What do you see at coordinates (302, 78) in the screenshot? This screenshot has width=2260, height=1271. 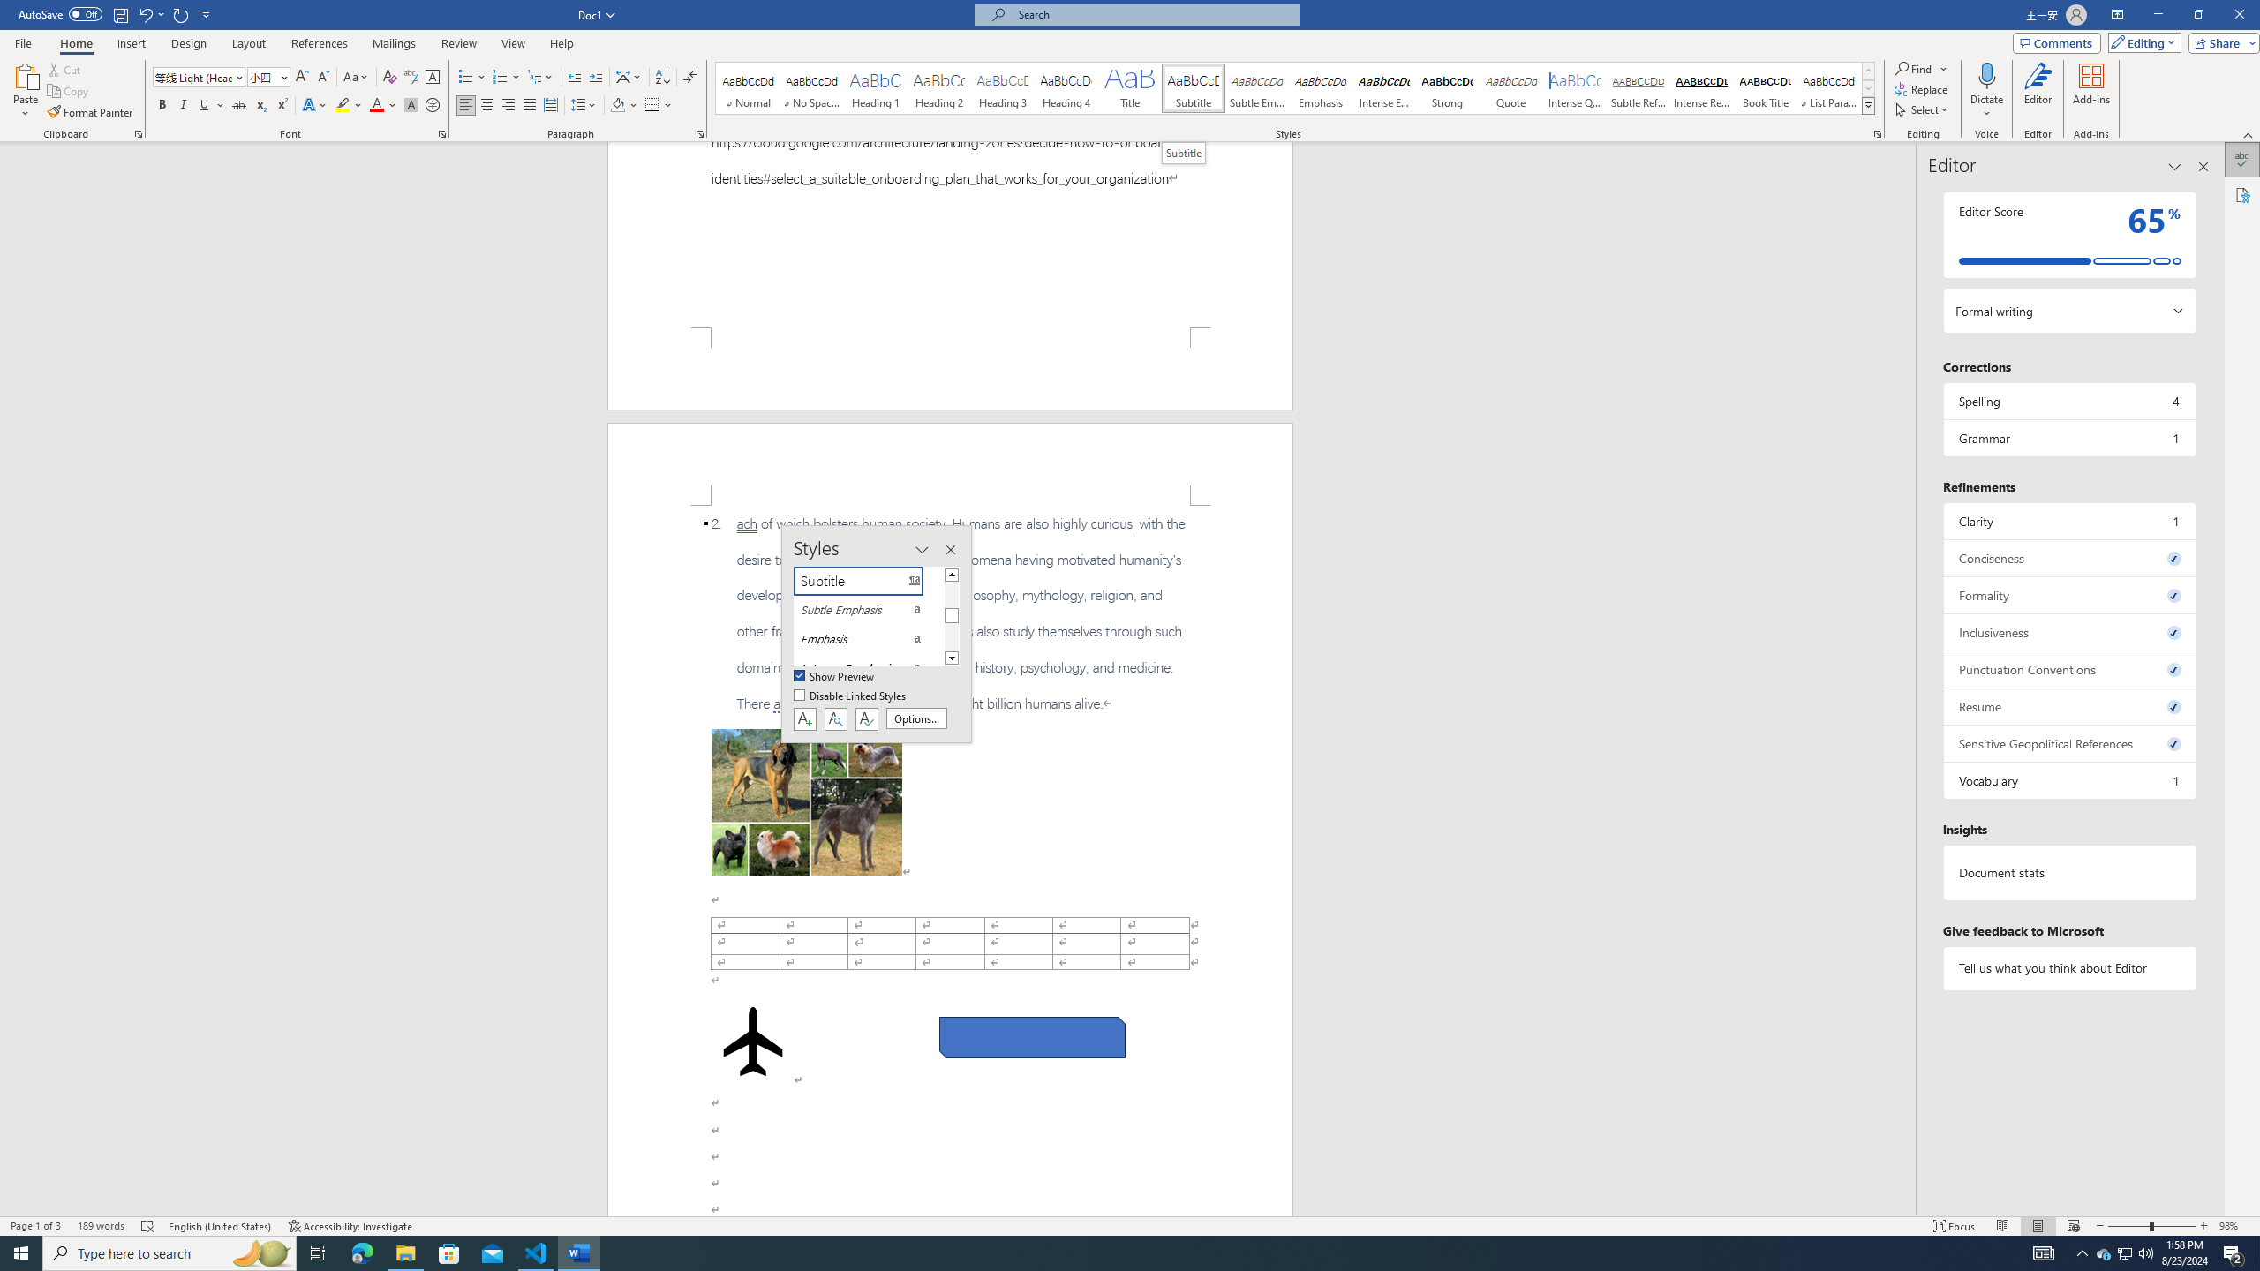 I see `Grow Font` at bounding box center [302, 78].